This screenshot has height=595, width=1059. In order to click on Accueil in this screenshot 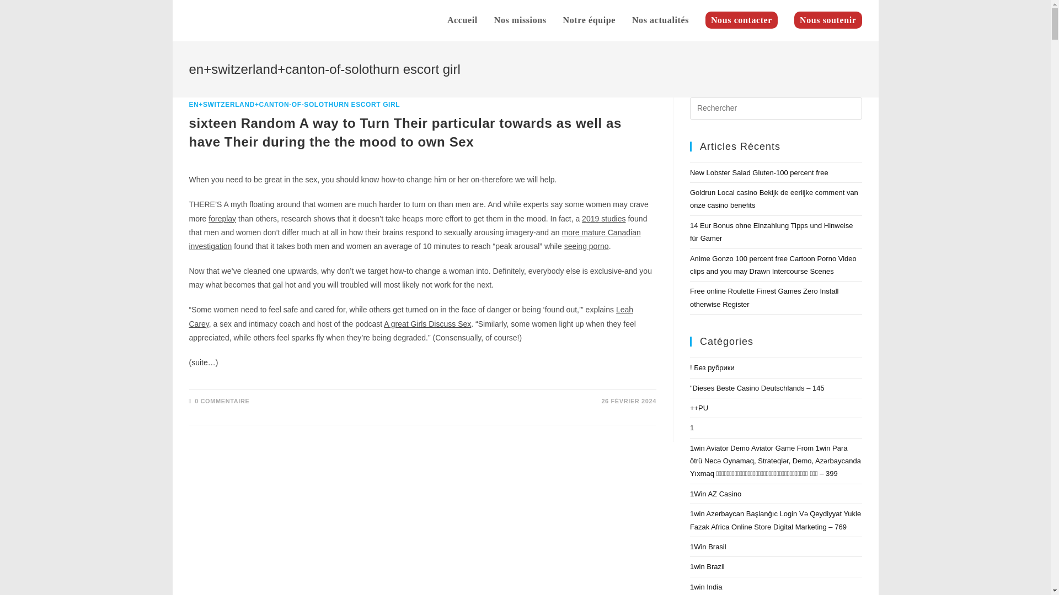, I will do `click(462, 20)`.